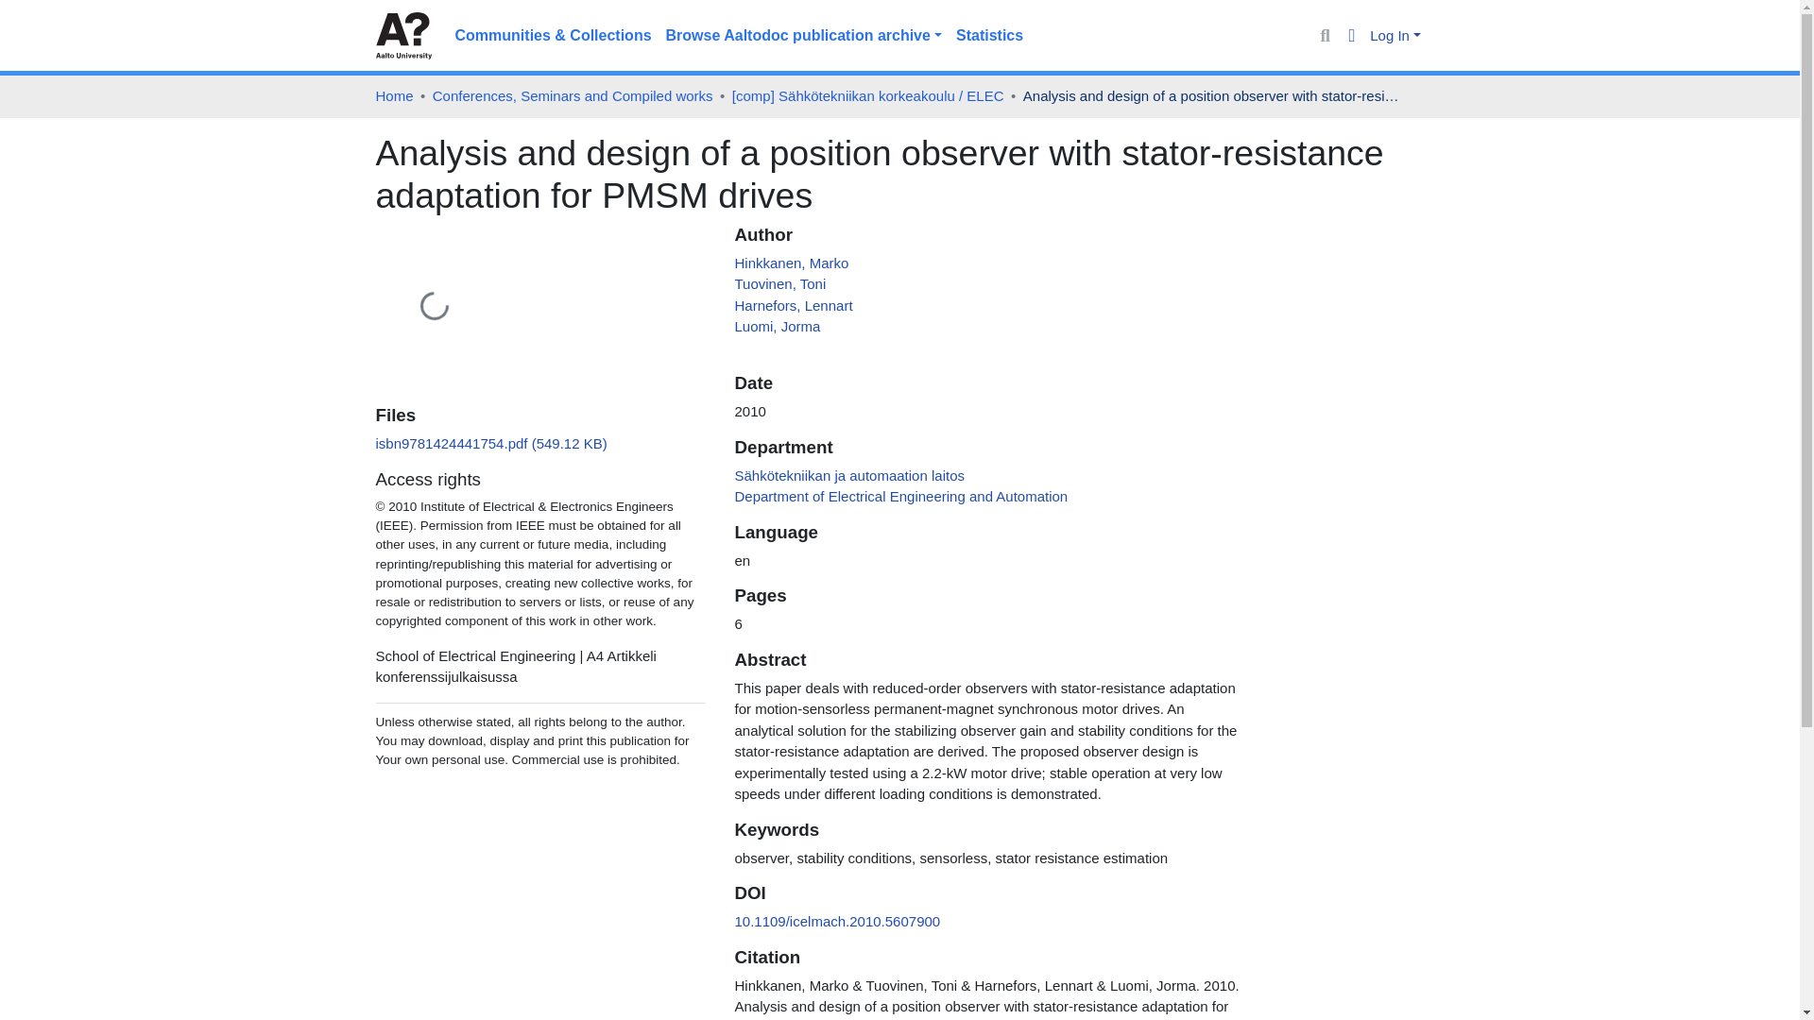 This screenshot has width=1814, height=1020. What do you see at coordinates (573, 96) in the screenshot?
I see `Conferences, Seminars and Compiled works` at bounding box center [573, 96].